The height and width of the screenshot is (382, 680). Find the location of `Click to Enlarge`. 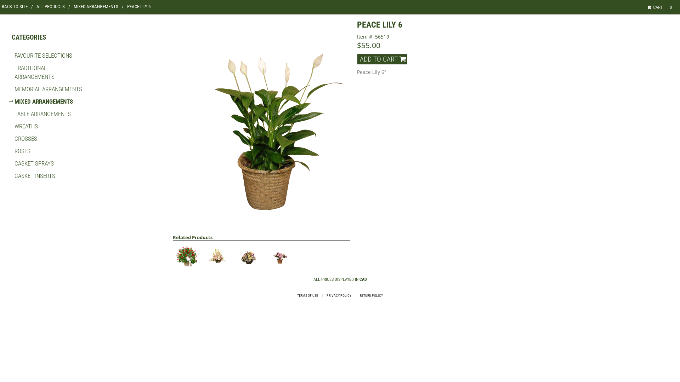

Click to Enlarge is located at coordinates (261, 126).